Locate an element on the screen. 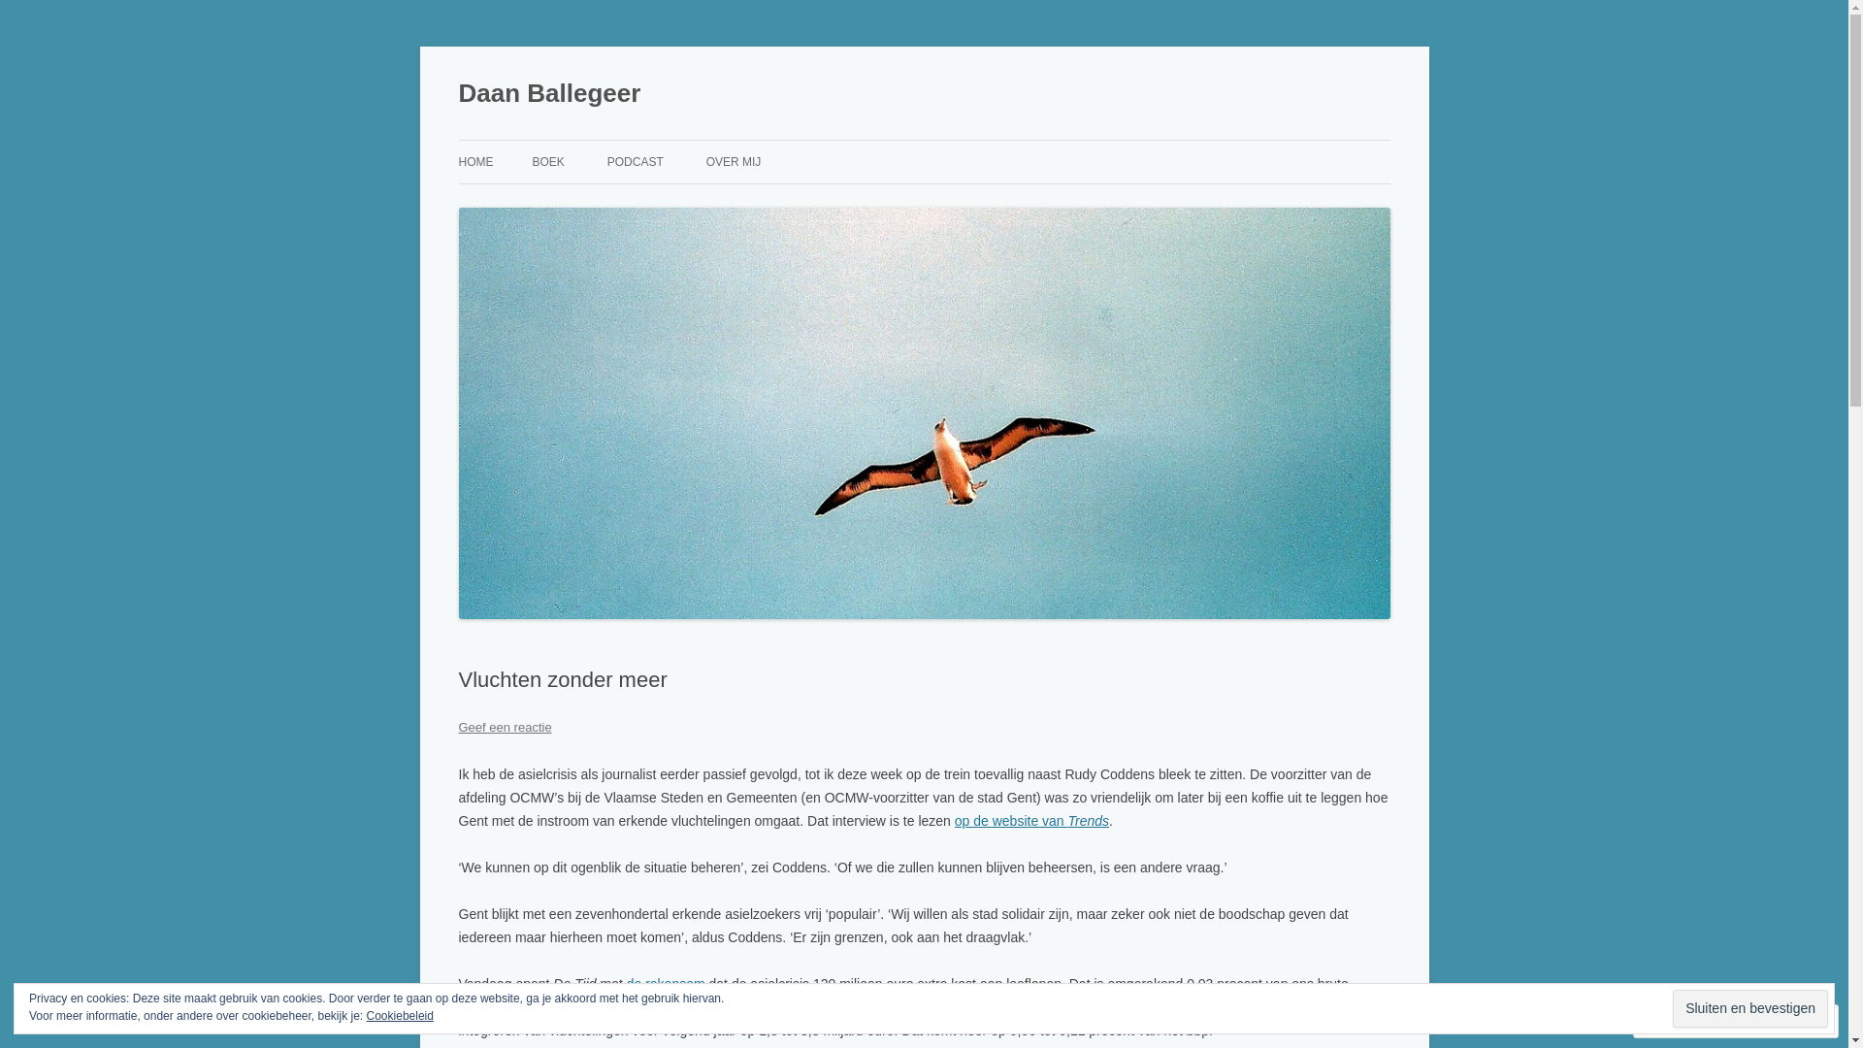 This screenshot has height=1048, width=1863. PODCAST is located at coordinates (636, 162).